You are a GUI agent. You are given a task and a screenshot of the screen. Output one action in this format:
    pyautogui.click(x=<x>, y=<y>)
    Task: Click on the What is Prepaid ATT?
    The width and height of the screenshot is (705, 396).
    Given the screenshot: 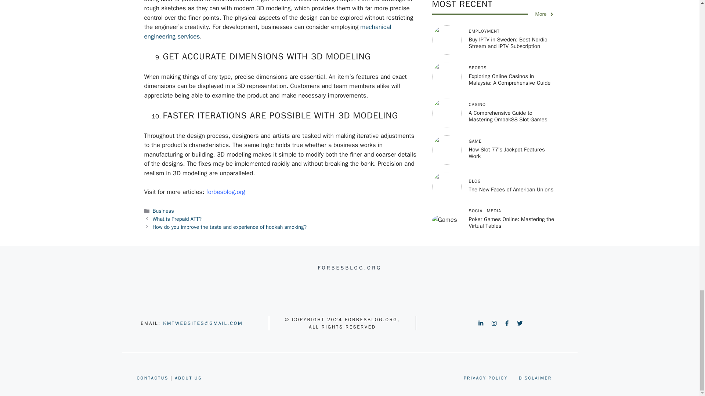 What is the action you would take?
    pyautogui.click(x=177, y=219)
    